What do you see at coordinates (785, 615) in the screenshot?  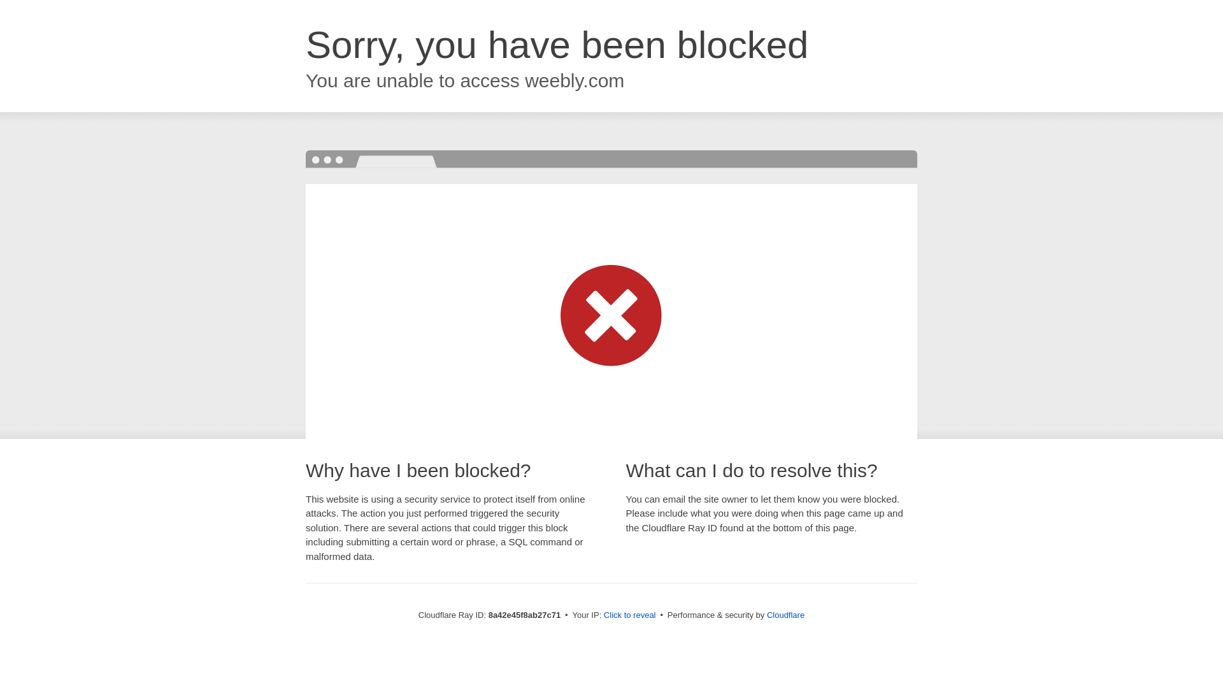 I see `Cloudflare` at bounding box center [785, 615].